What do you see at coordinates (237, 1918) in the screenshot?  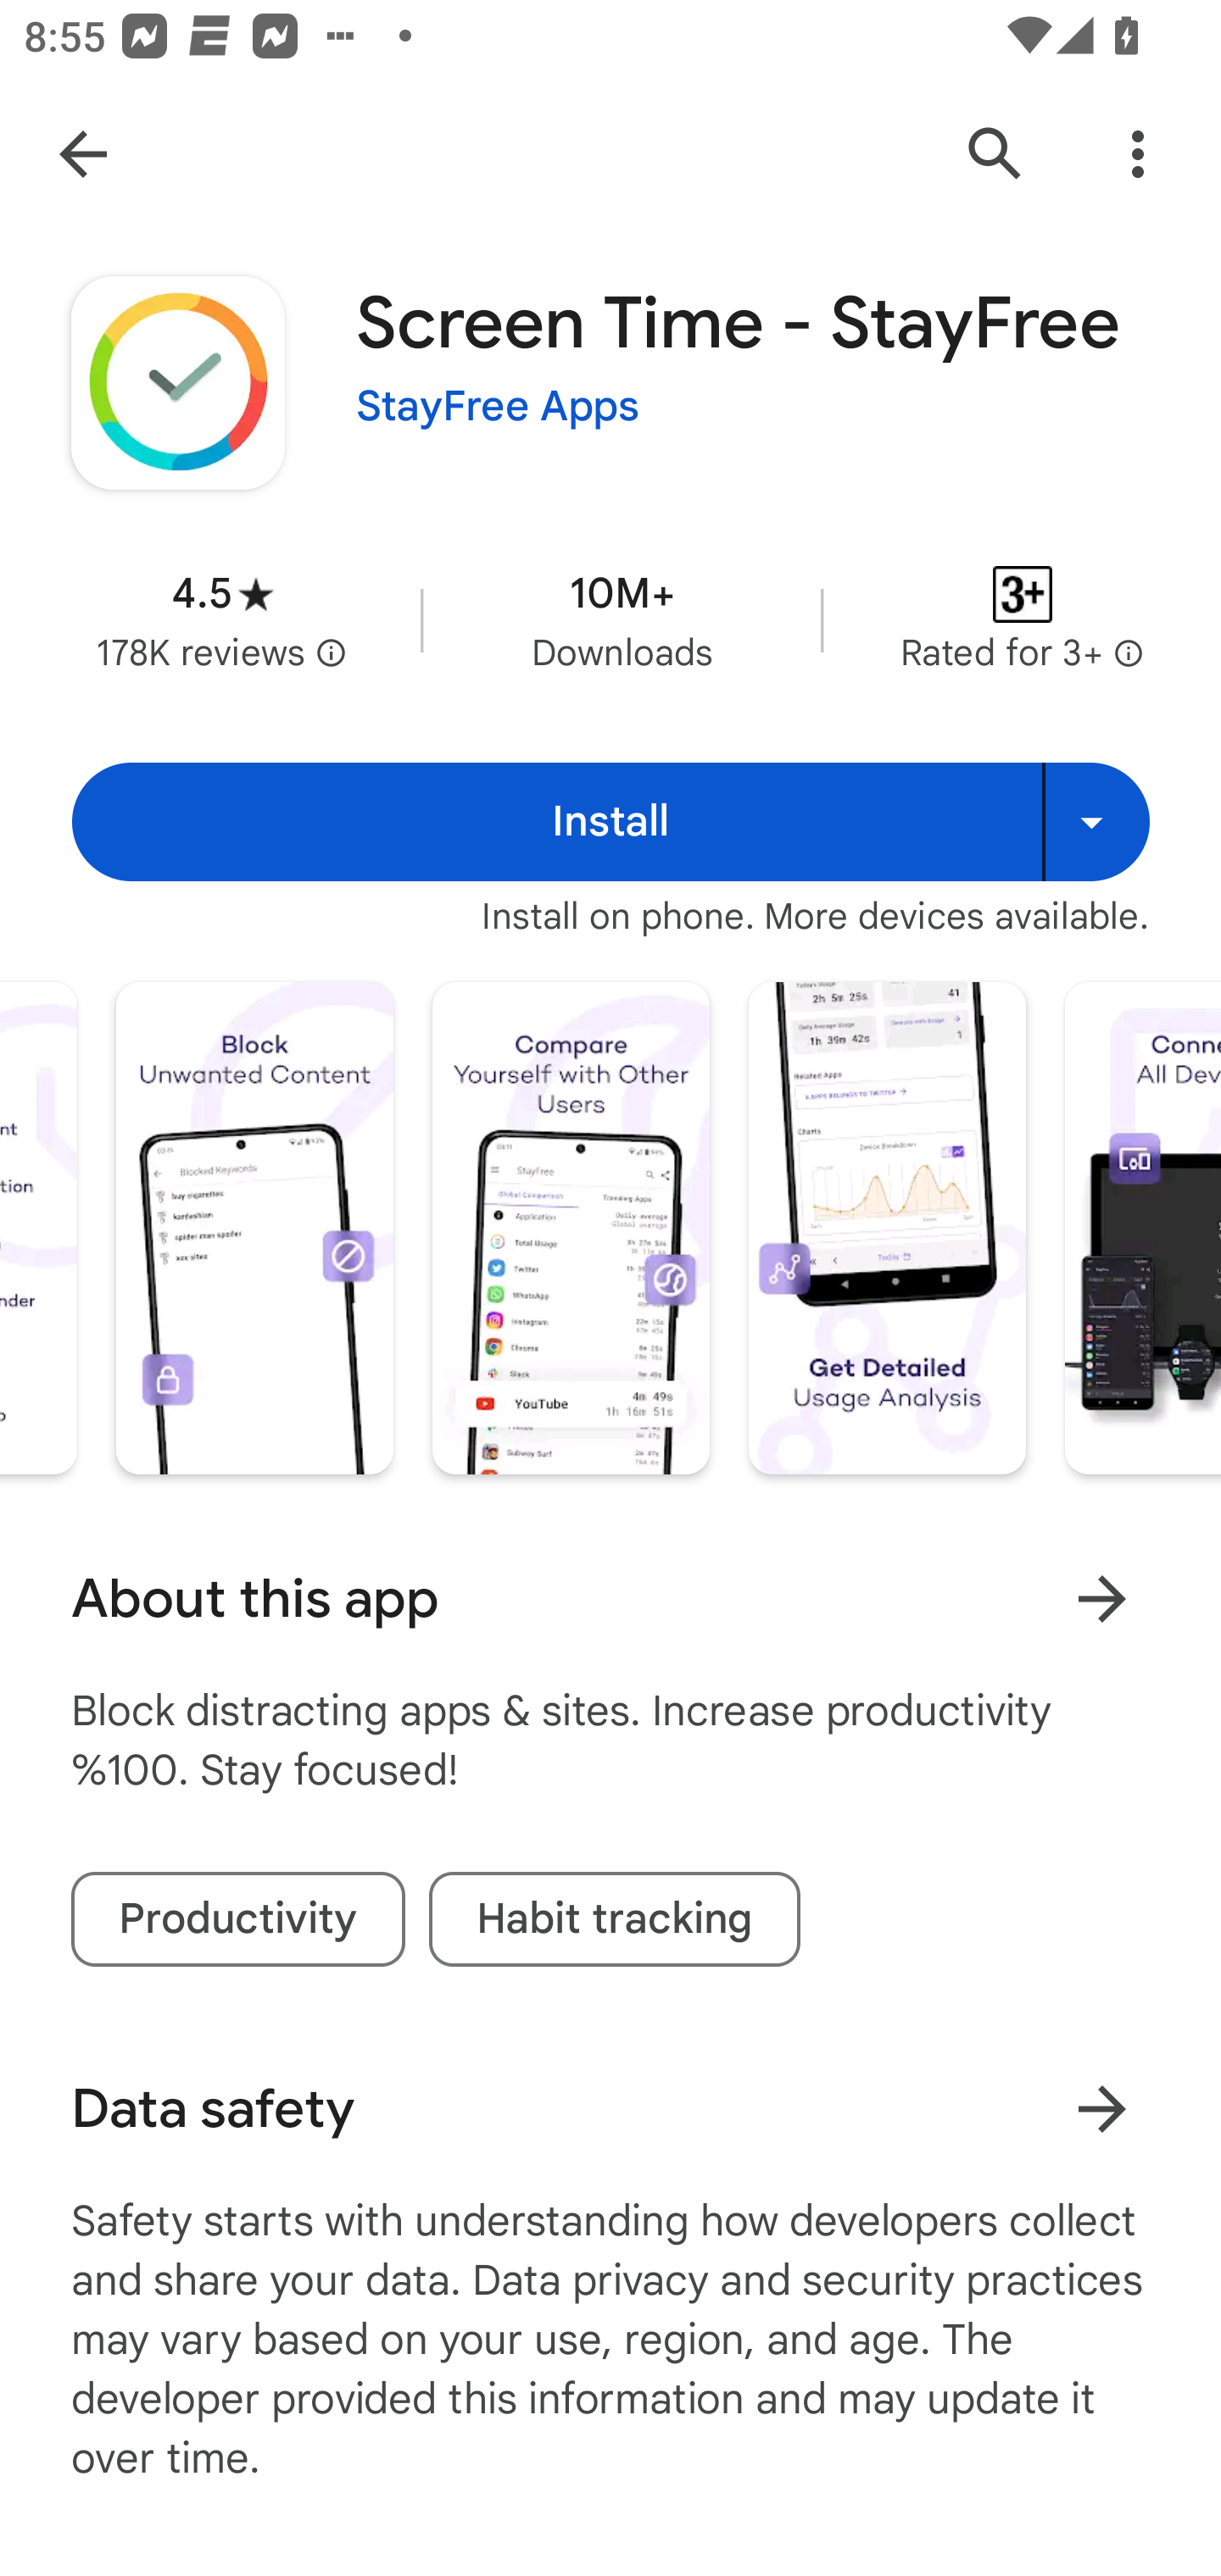 I see `Productivity tag` at bounding box center [237, 1918].